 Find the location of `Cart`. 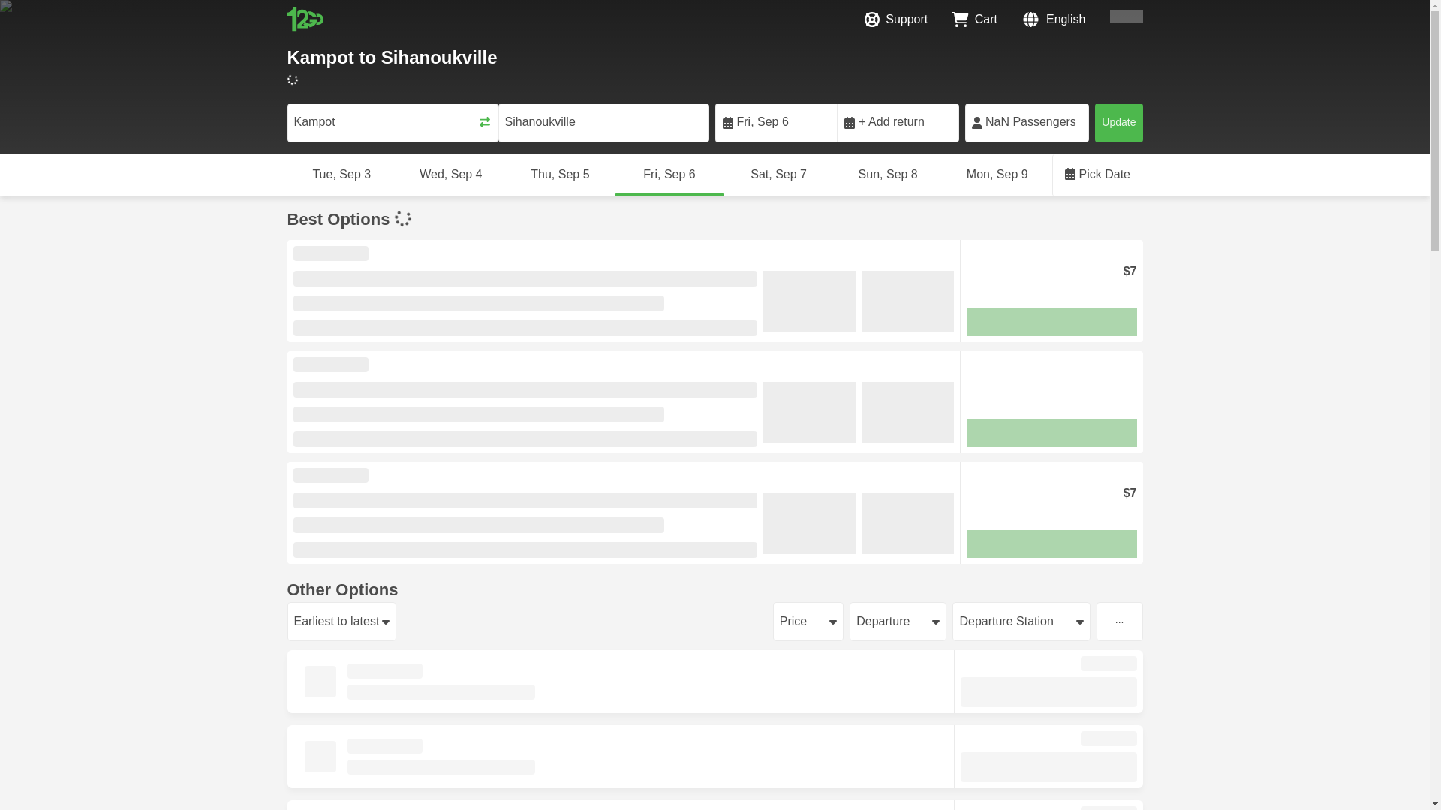

Cart is located at coordinates (974, 19).